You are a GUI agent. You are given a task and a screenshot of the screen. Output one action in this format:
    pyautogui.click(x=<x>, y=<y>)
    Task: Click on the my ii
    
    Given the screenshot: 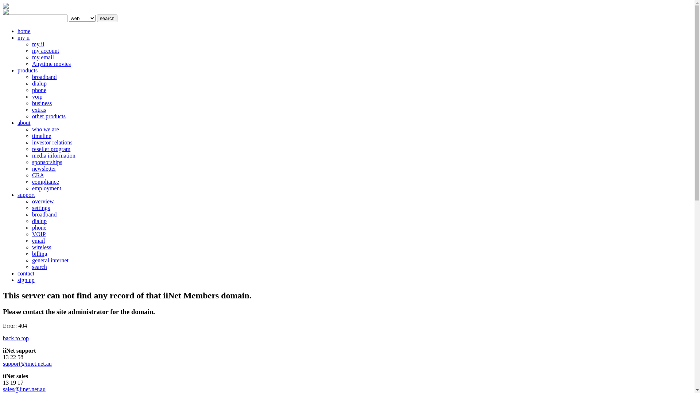 What is the action you would take?
    pyautogui.click(x=23, y=38)
    